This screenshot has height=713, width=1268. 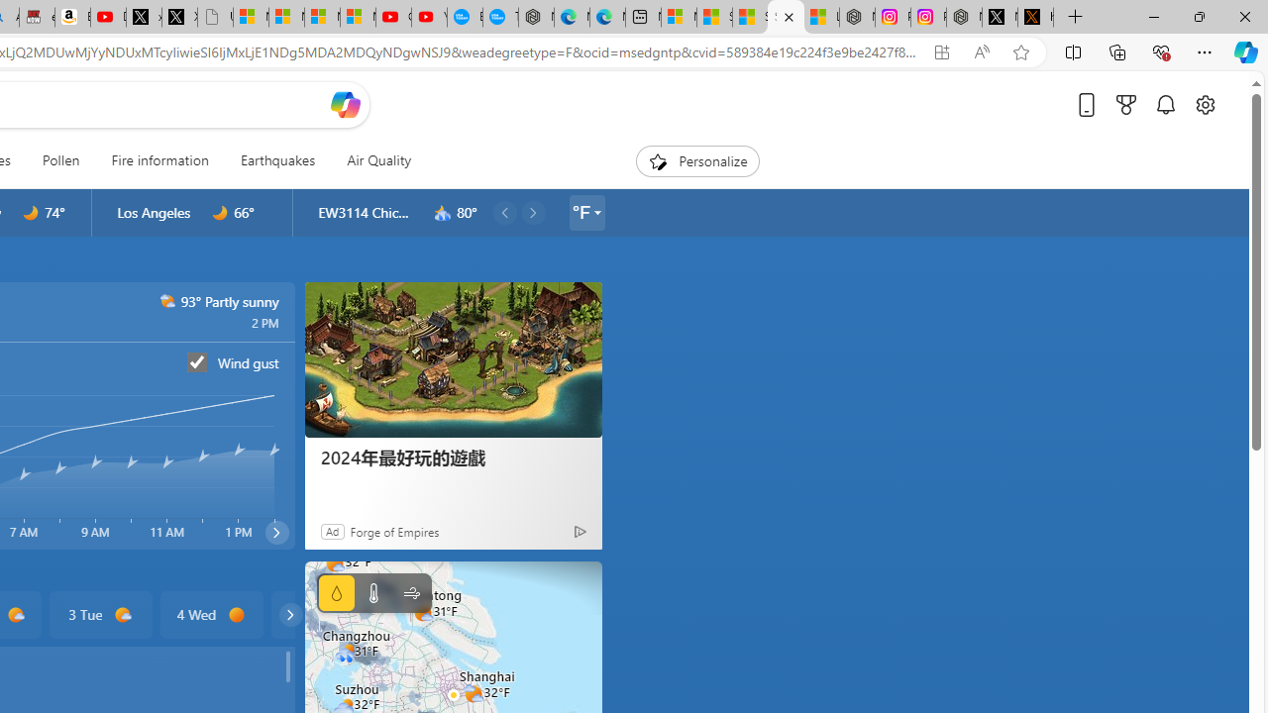 What do you see at coordinates (60, 160) in the screenshot?
I see `Pollen` at bounding box center [60, 160].